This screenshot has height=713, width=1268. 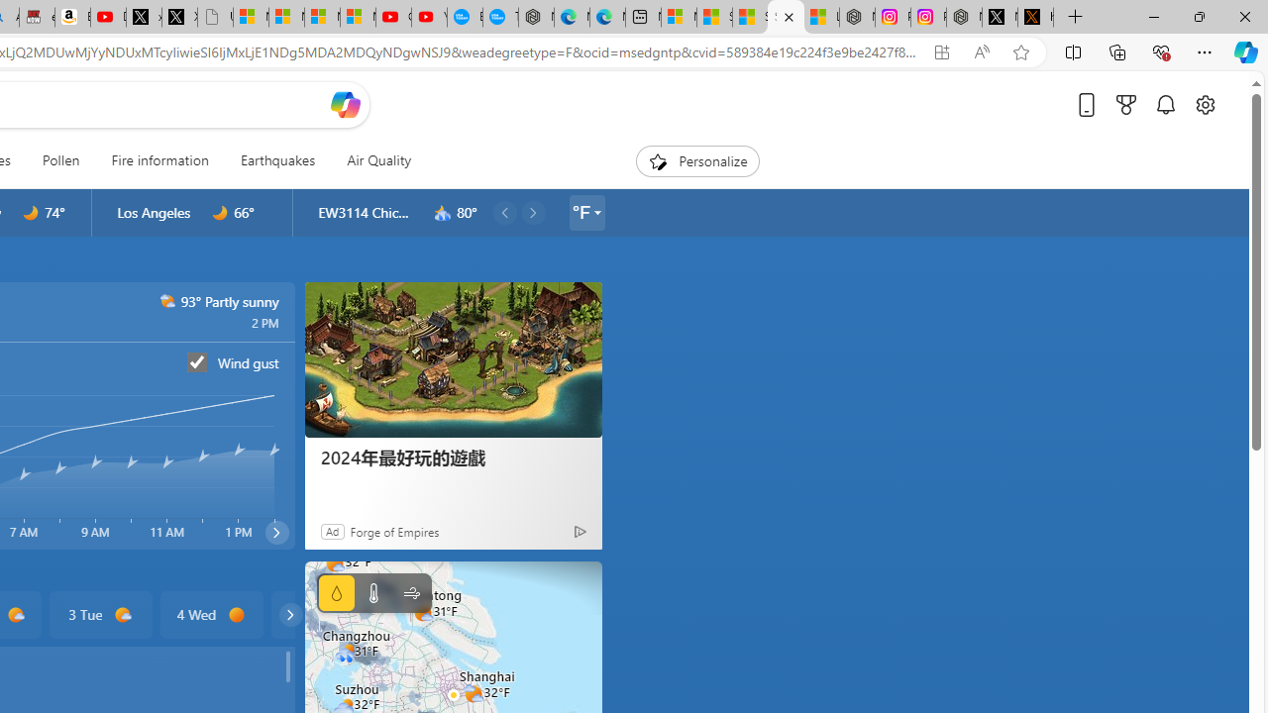 What do you see at coordinates (60, 160) in the screenshot?
I see `Pollen` at bounding box center [60, 160].